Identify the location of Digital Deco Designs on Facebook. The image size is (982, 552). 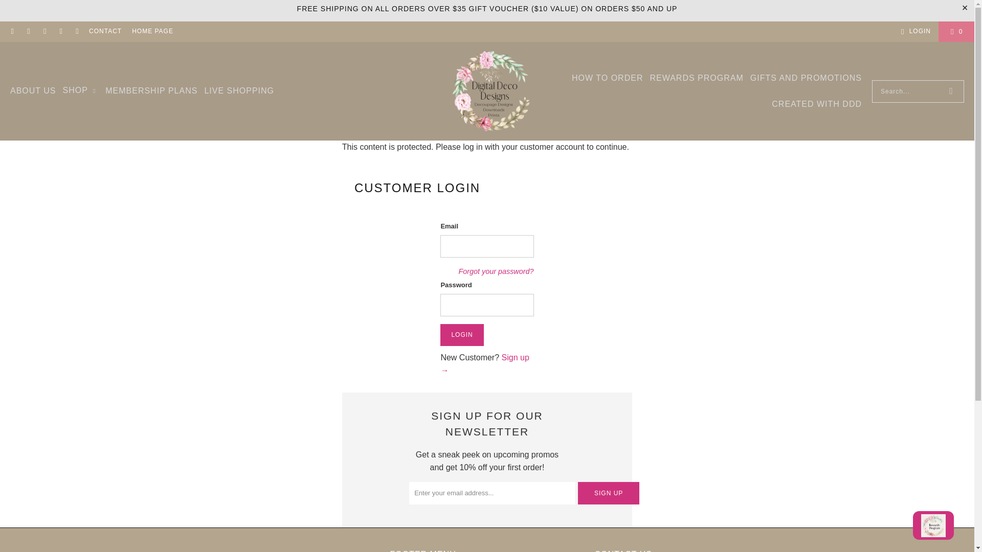
(28, 32).